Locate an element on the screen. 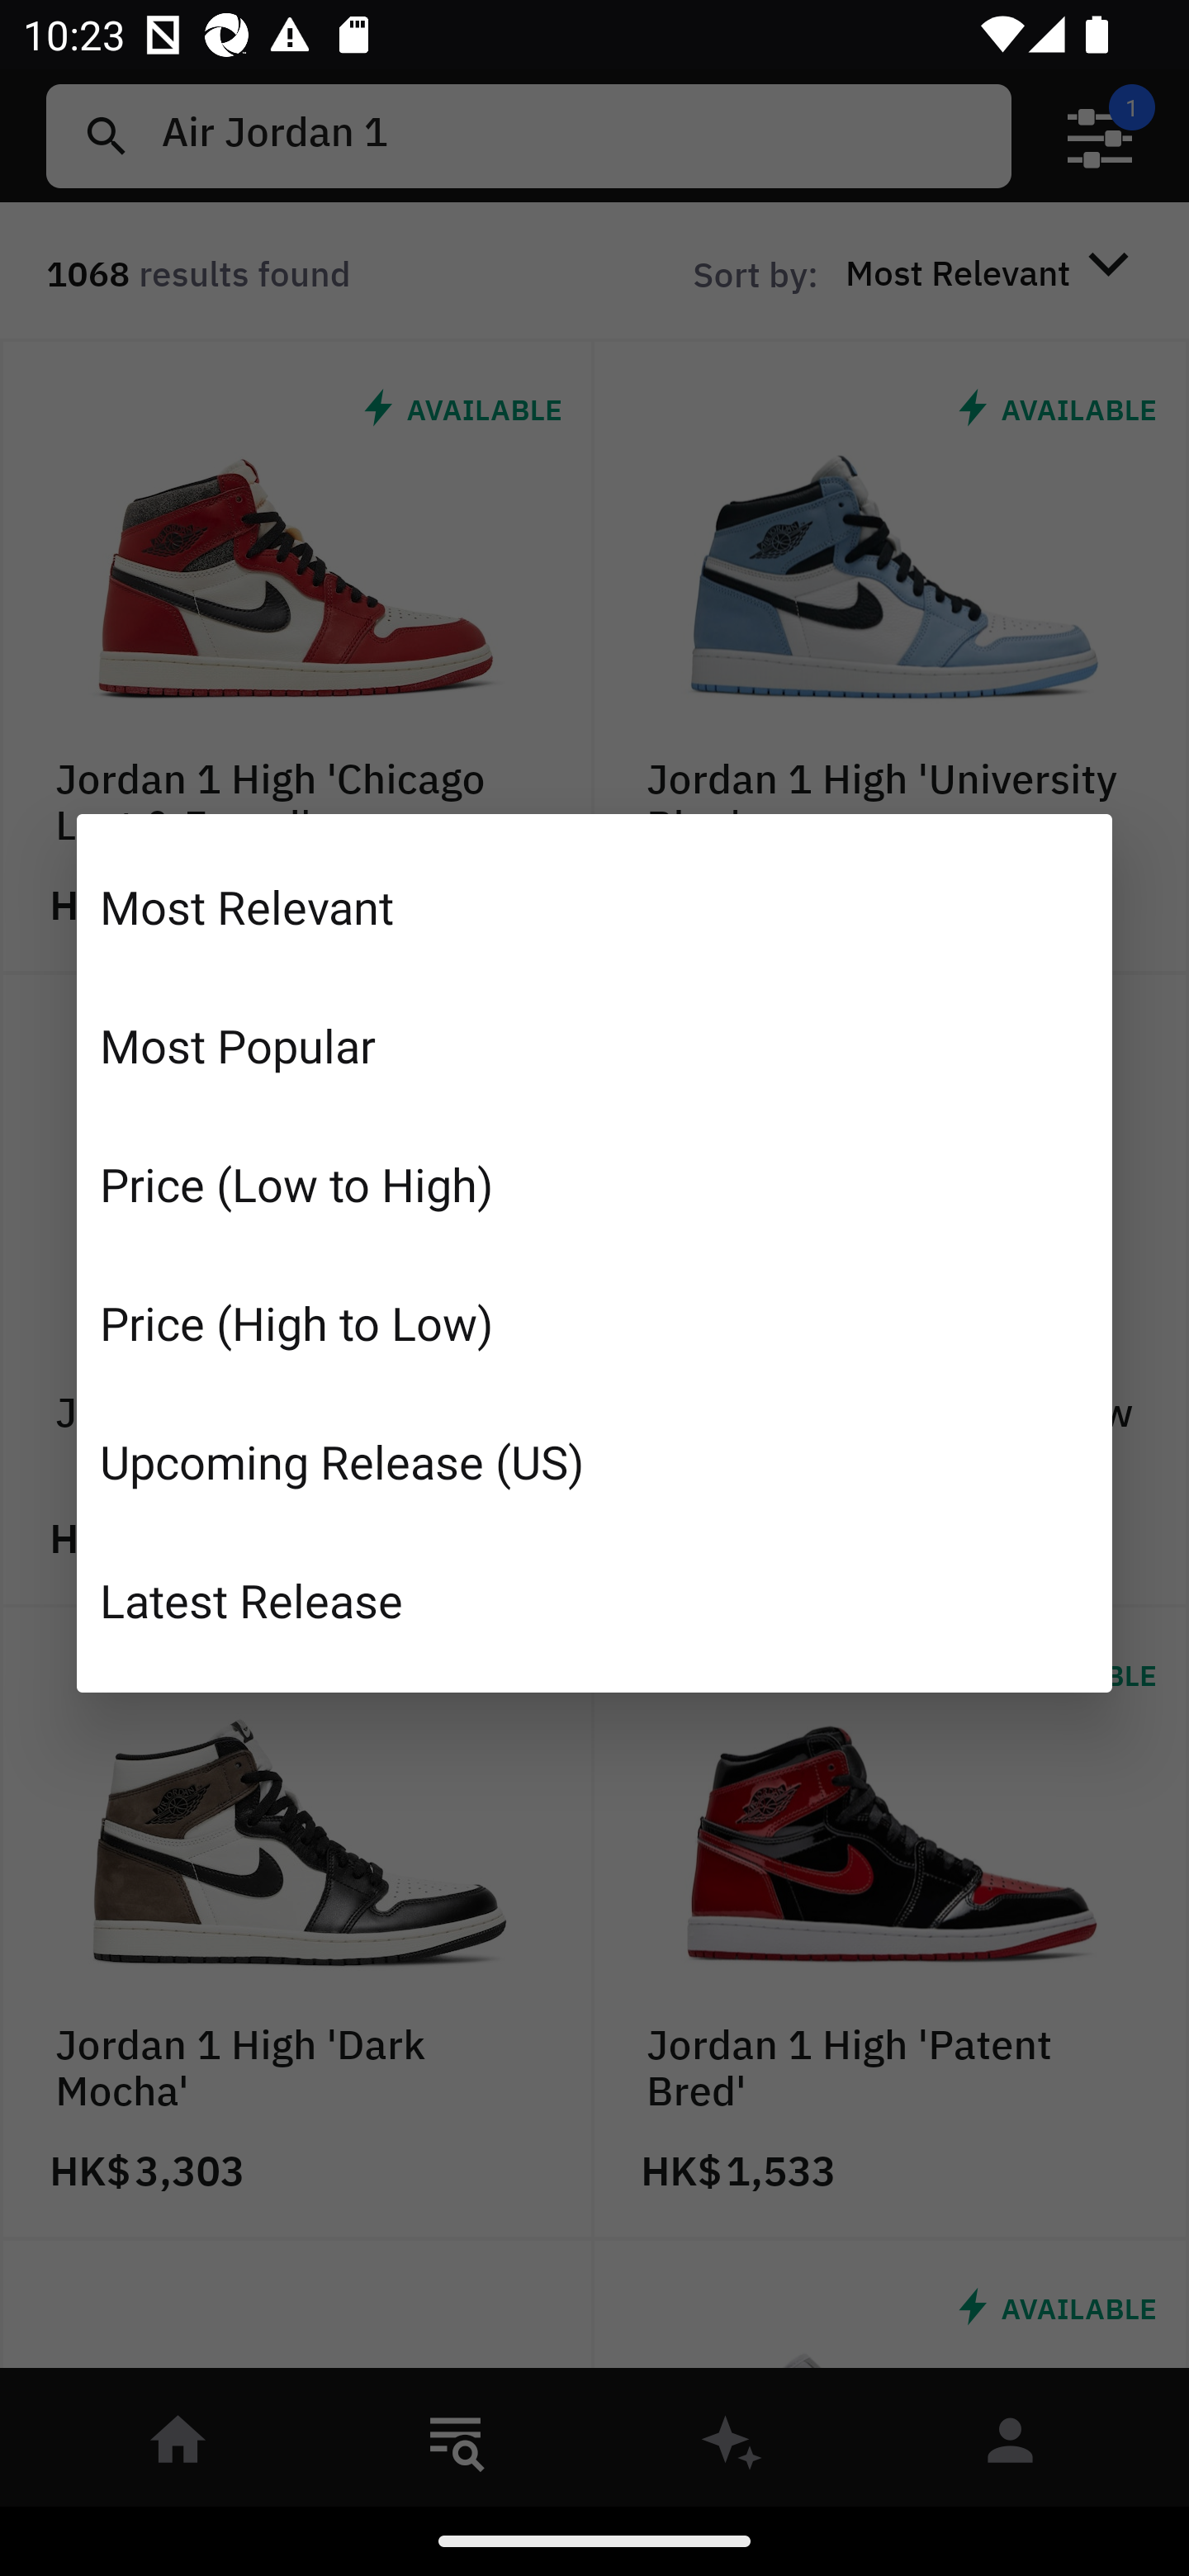  Price (Low to High) is located at coordinates (594, 1184).